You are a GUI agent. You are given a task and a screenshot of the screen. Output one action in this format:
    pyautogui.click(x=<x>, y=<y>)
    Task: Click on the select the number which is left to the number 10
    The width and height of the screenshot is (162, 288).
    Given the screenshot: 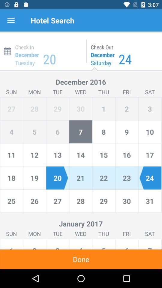 What is the action you would take?
    pyautogui.click(x=127, y=132)
    